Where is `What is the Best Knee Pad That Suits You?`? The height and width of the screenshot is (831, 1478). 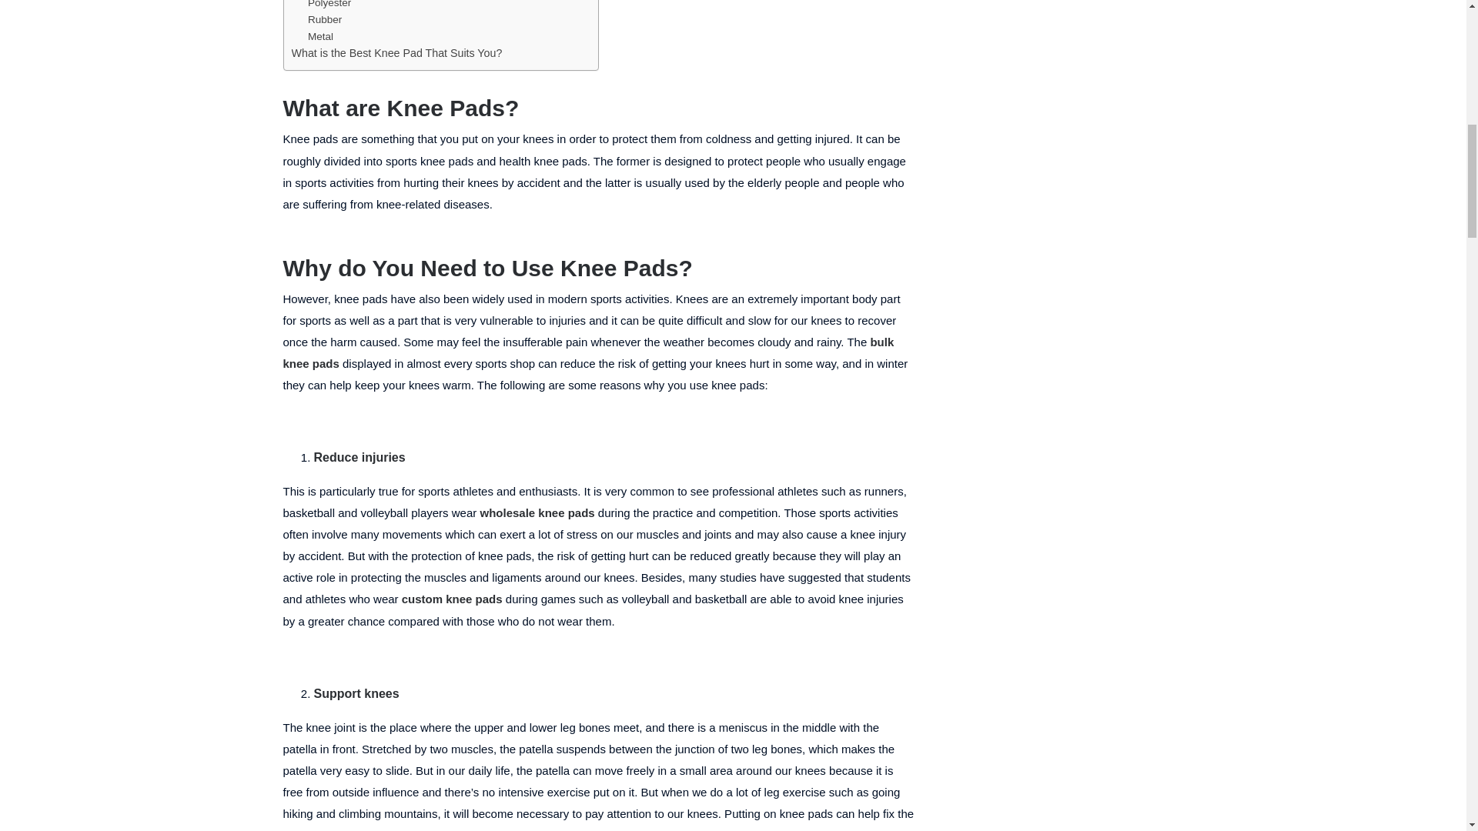 What is the Best Knee Pad That Suits You? is located at coordinates (396, 52).